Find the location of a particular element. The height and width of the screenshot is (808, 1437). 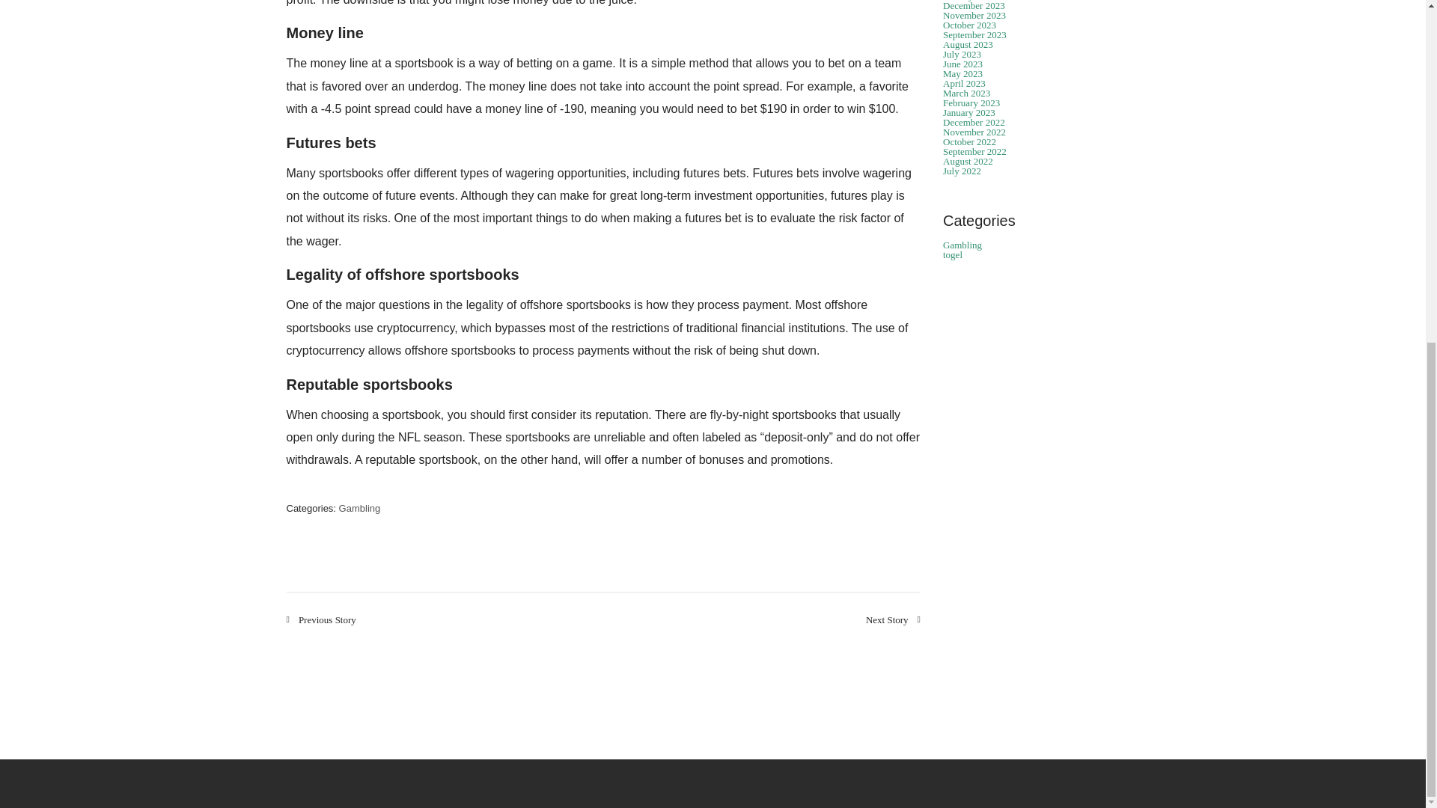

May 2023 is located at coordinates (962, 73).